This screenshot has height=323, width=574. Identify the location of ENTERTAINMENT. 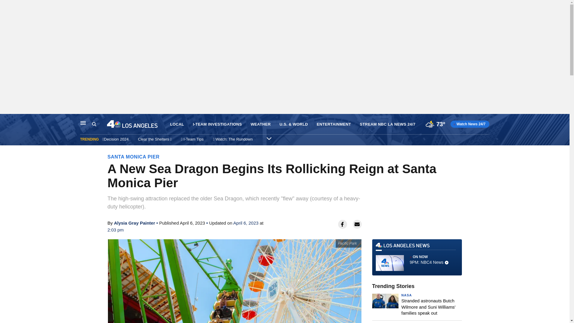
(334, 124).